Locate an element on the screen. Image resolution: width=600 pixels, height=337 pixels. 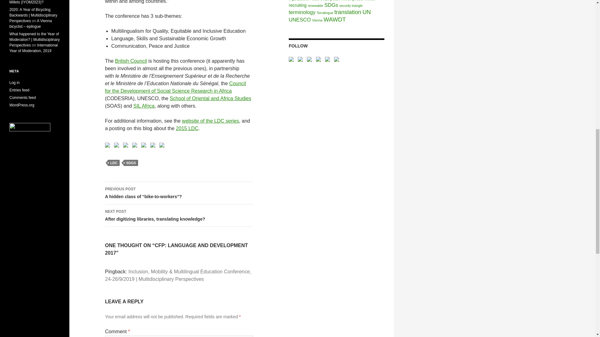
Share on Twitter is located at coordinates (116, 145).